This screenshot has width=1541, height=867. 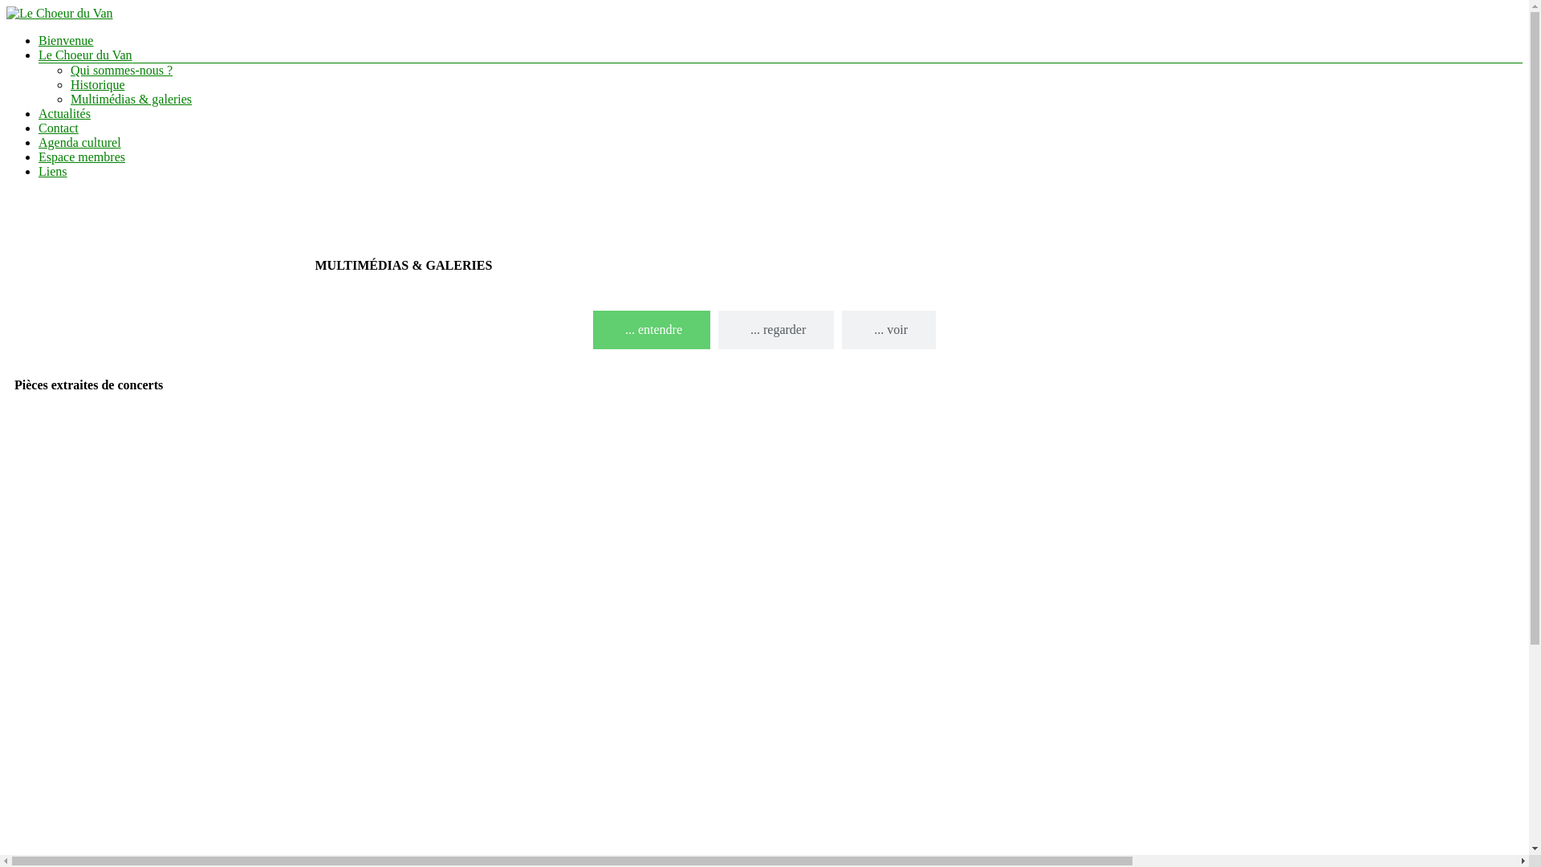 I want to click on Espace membres, so click(x=82, y=157).